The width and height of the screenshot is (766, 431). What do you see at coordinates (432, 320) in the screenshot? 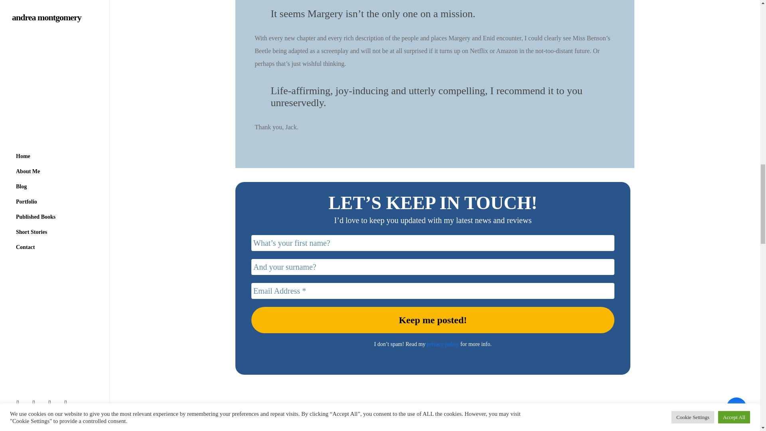
I see `Keep me posted!` at bounding box center [432, 320].